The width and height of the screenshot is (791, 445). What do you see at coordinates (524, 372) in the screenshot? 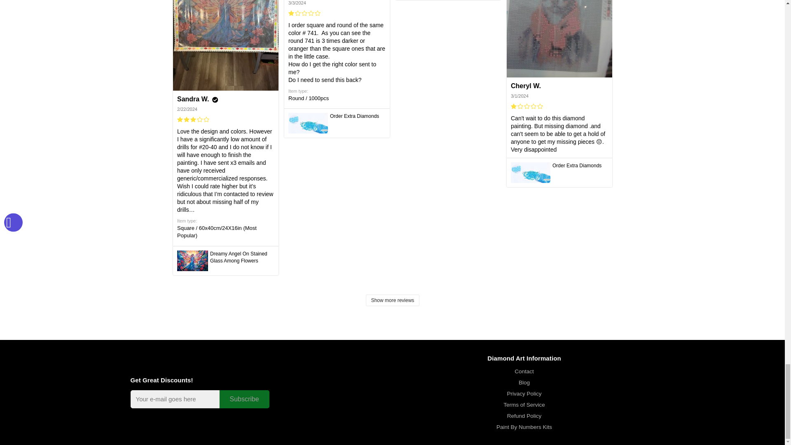
I see `Contact` at bounding box center [524, 372].